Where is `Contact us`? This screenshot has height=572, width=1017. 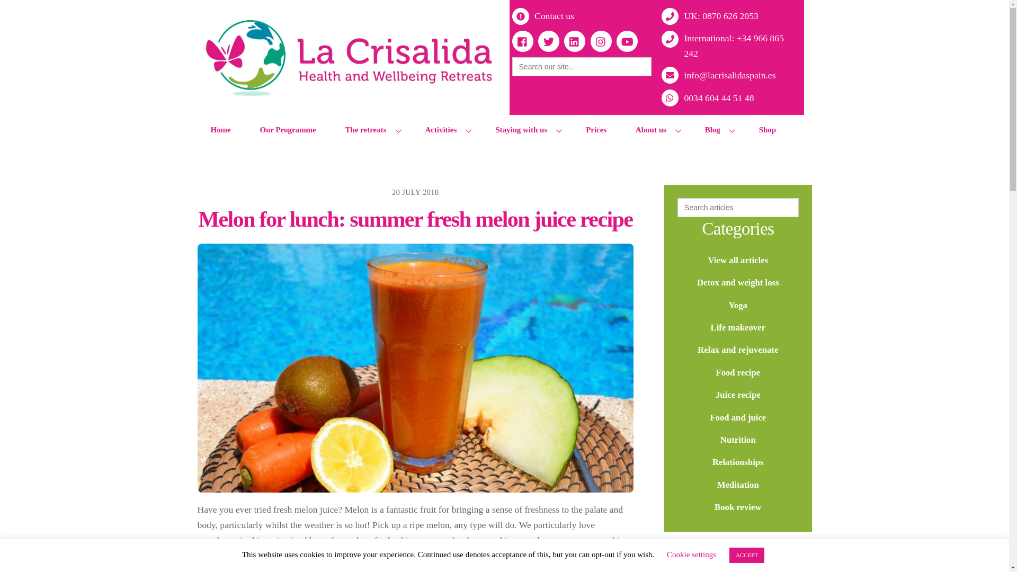 Contact us is located at coordinates (546, 16).